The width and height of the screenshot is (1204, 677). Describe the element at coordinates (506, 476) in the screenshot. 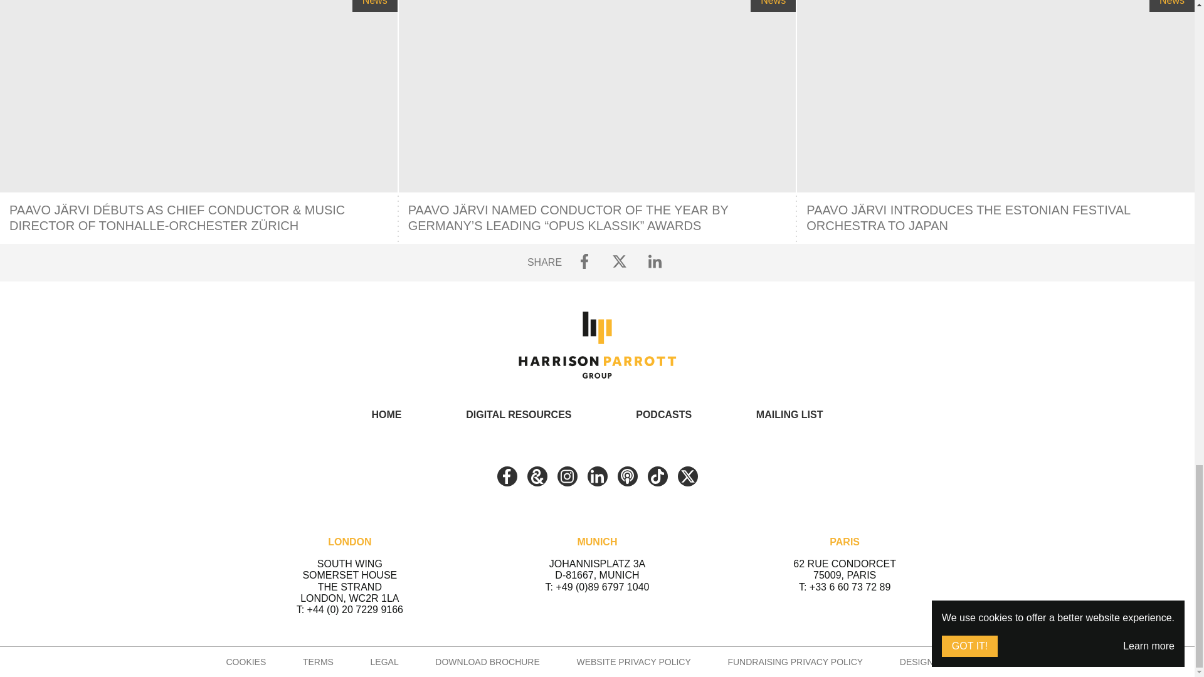

I see `Facebook` at that location.